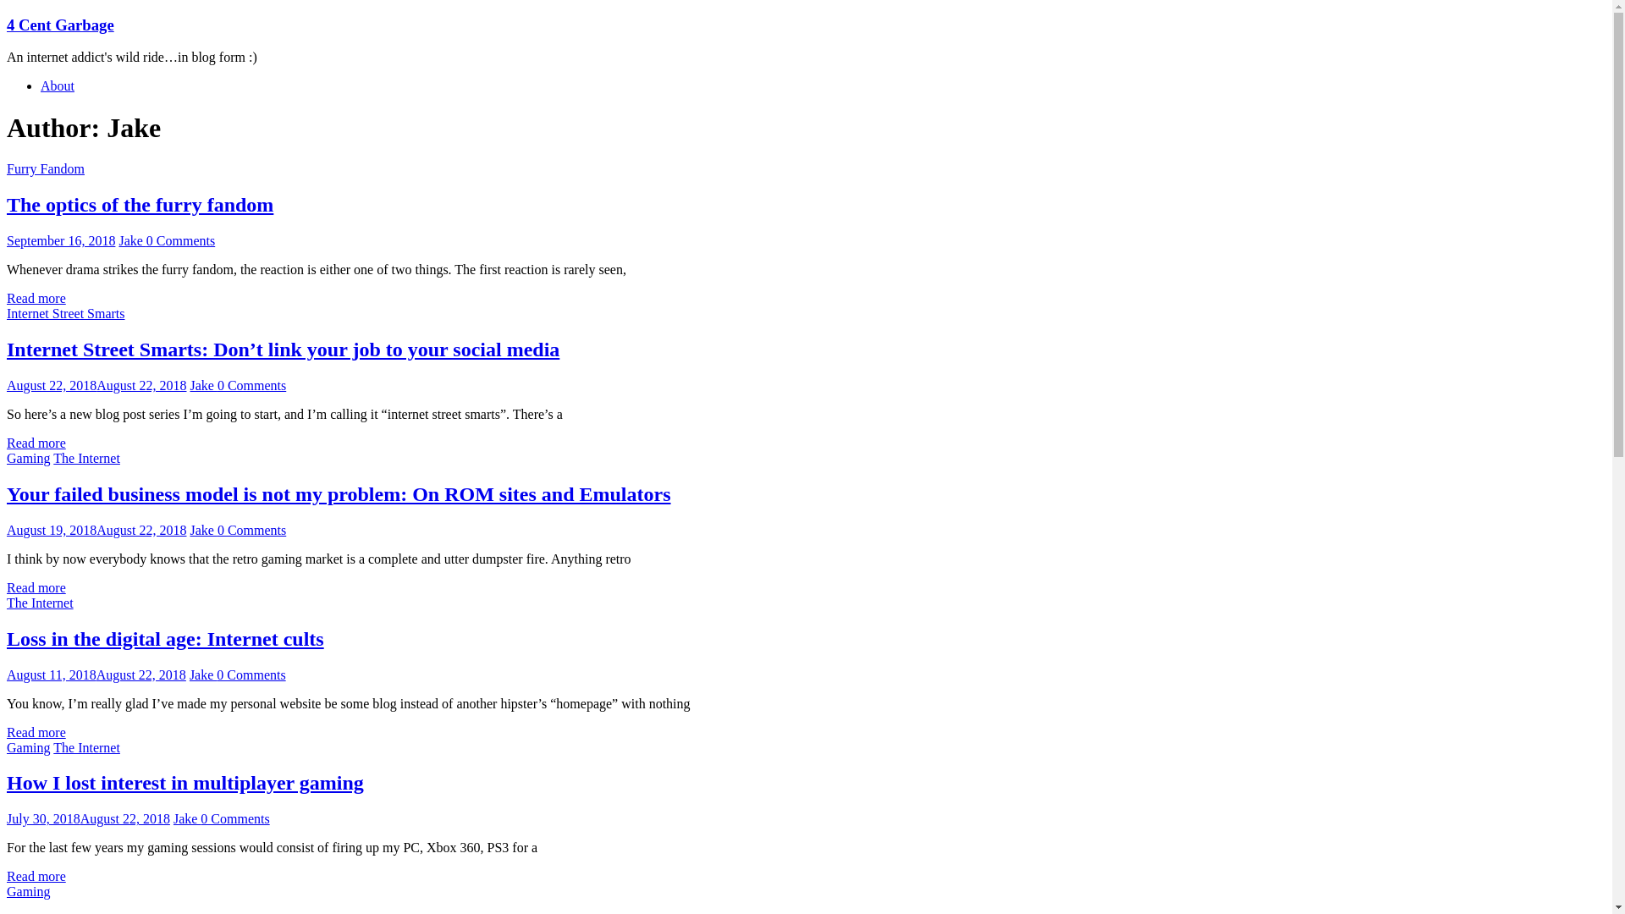 The width and height of the screenshot is (1625, 914). I want to click on Loss in the digital age: Internet cults, so click(166, 639).